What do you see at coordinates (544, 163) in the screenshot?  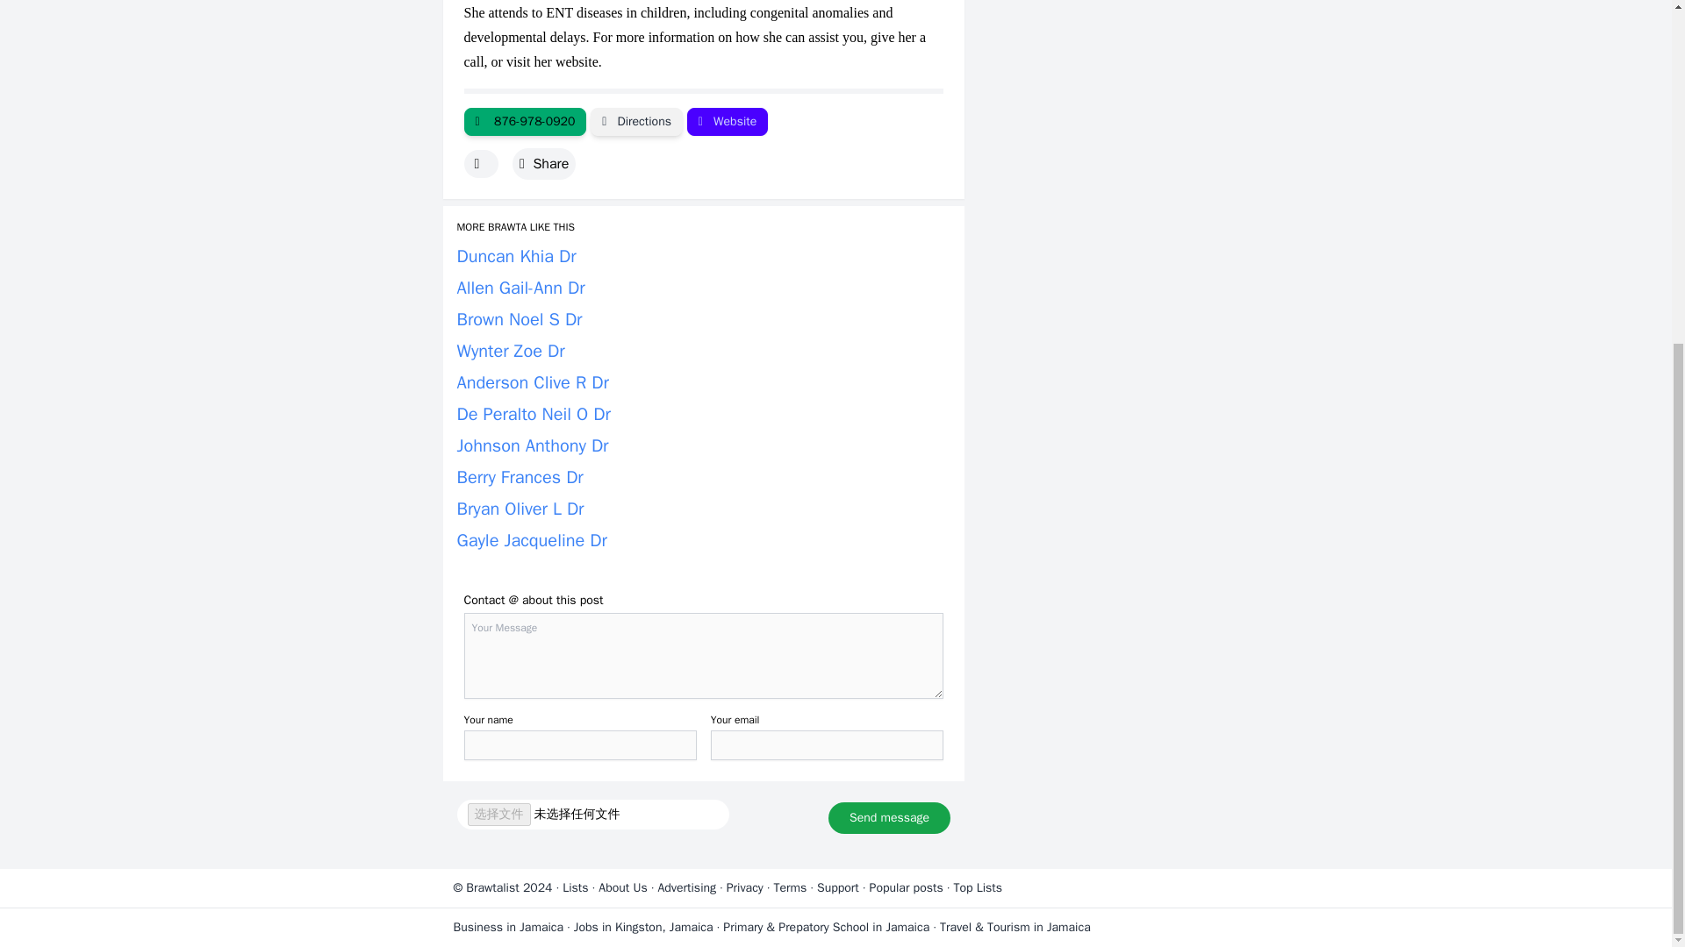 I see `Share` at bounding box center [544, 163].